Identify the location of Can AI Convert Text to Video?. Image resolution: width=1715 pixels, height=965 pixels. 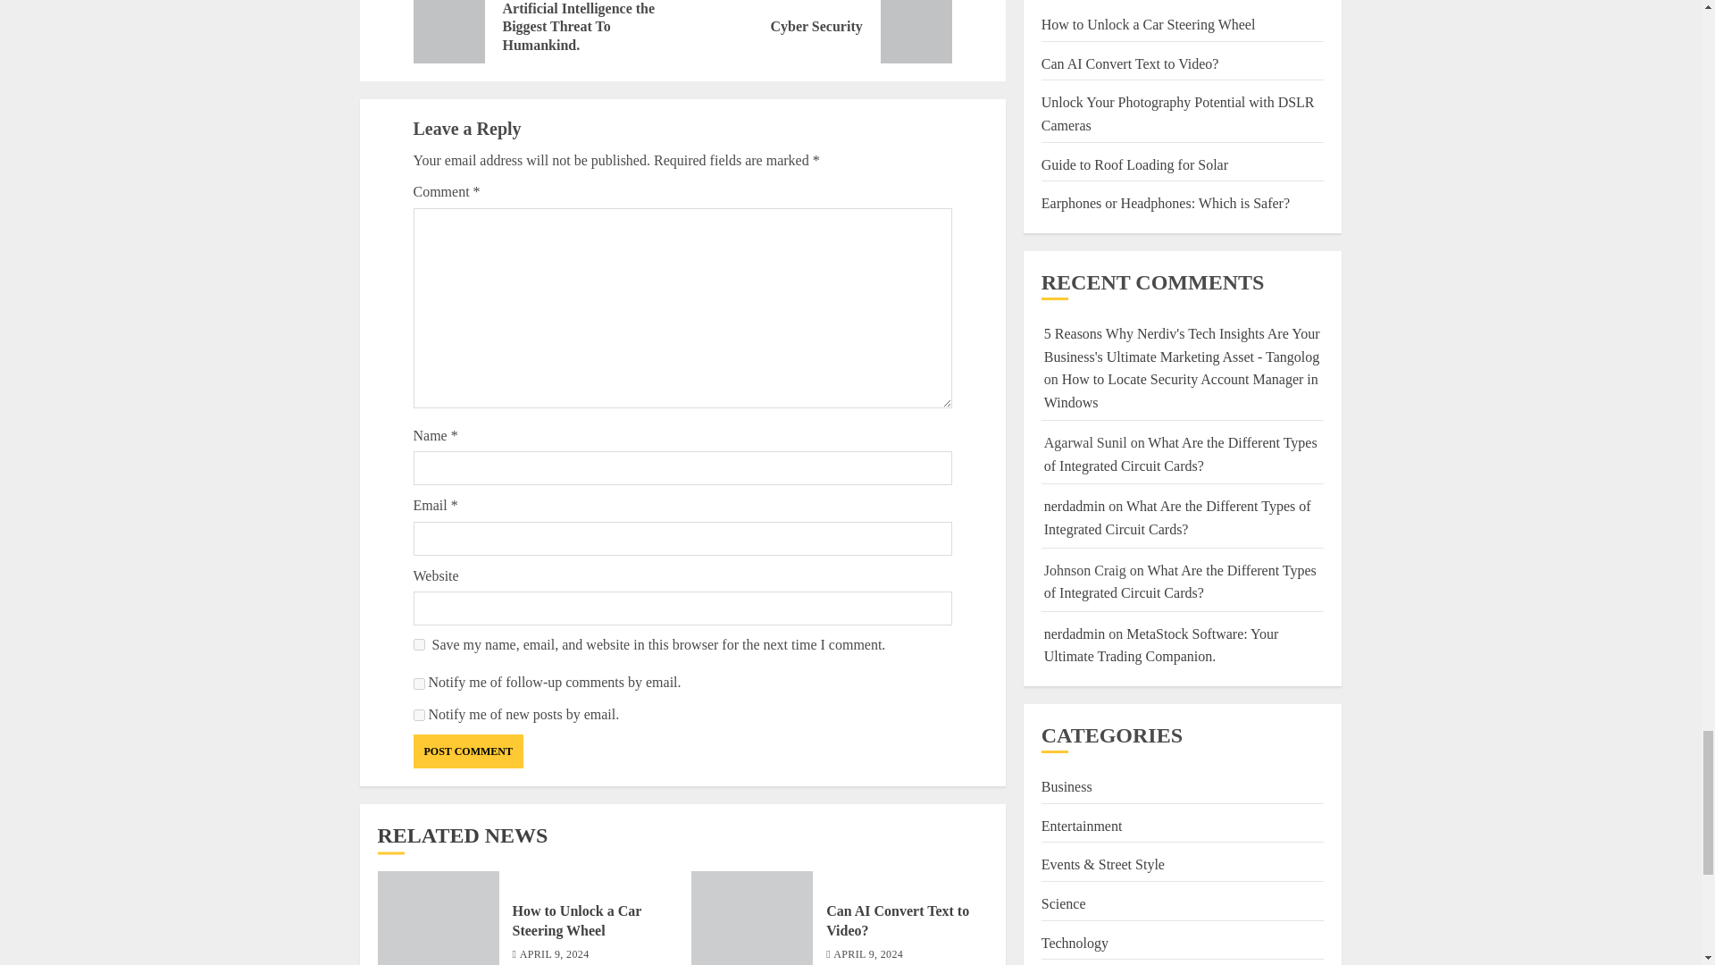
(897, 920).